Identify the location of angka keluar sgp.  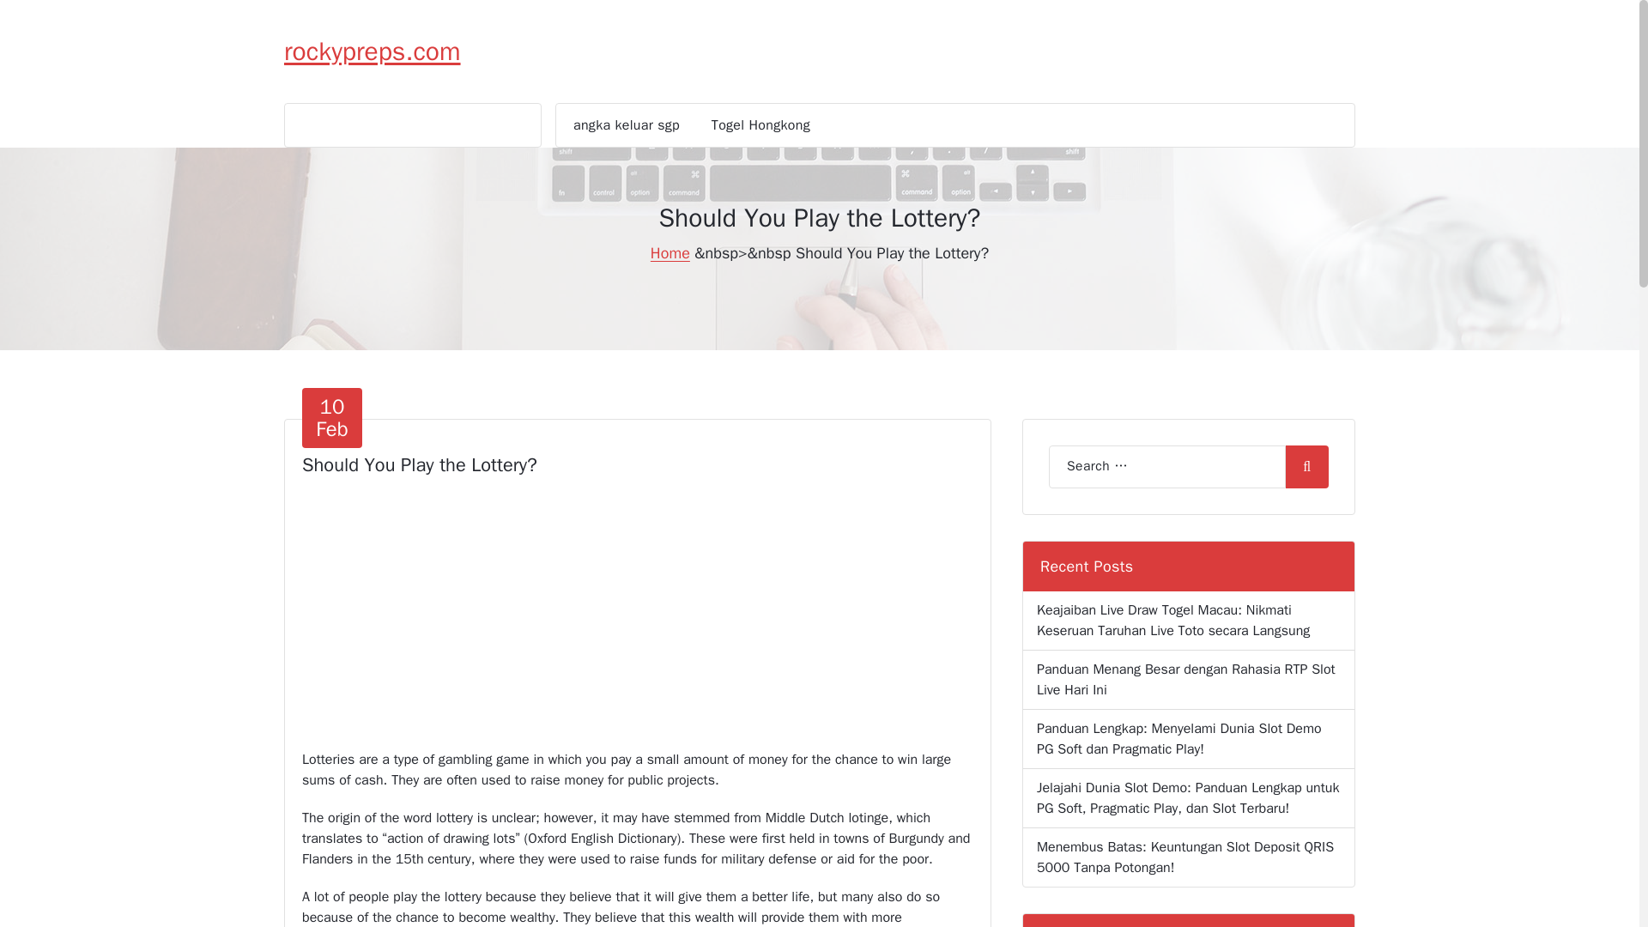
(670, 252).